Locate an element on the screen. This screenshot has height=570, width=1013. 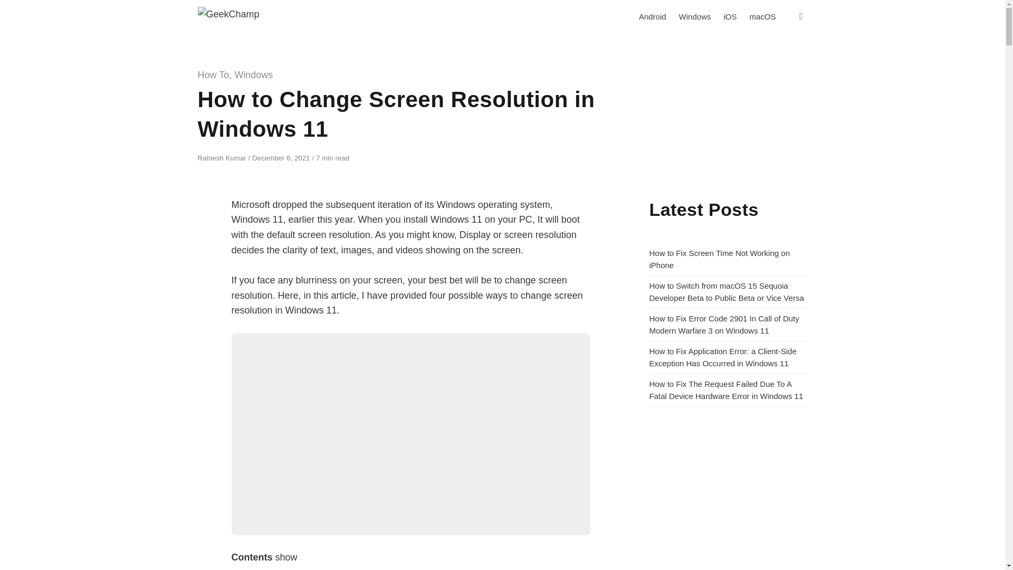
How to Fix Screen Time Not Working on iPhone is located at coordinates (719, 259).